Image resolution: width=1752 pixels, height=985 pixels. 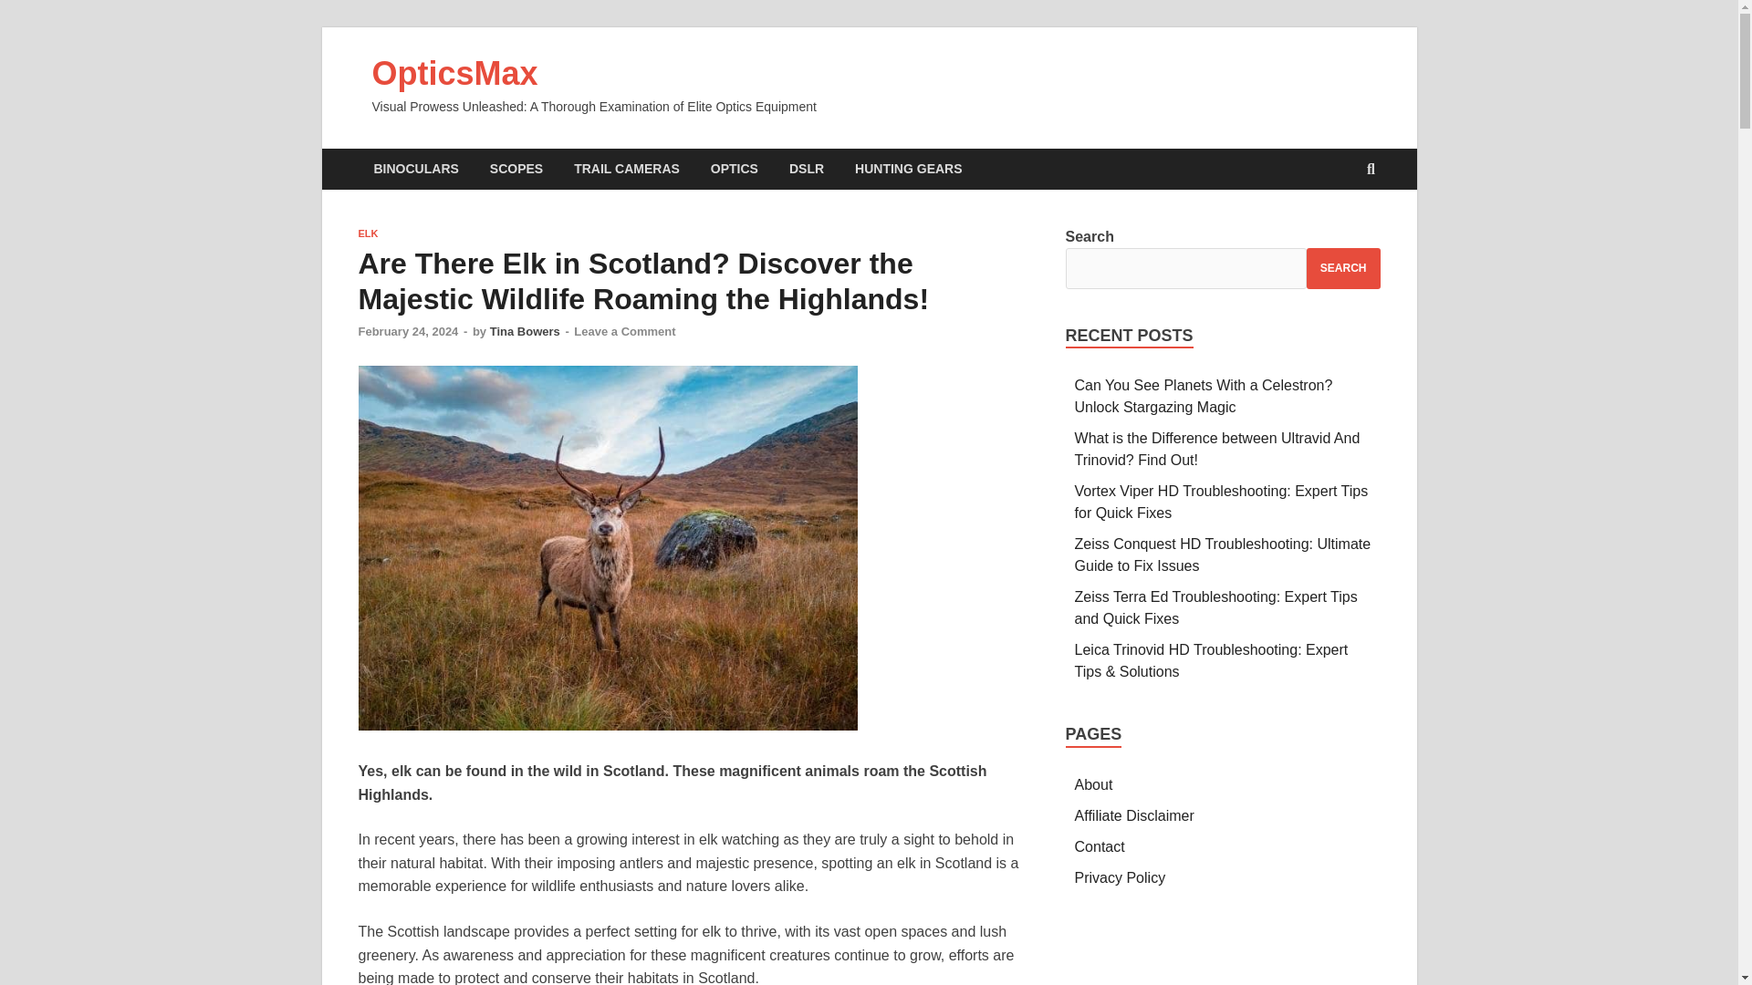 I want to click on DSLR, so click(x=807, y=170).